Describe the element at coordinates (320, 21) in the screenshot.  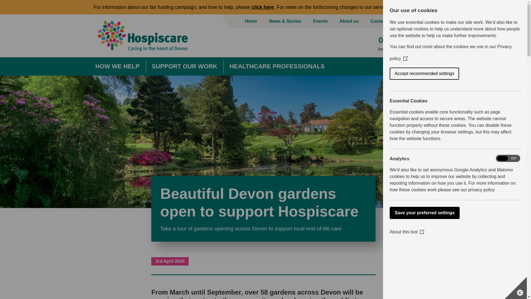
I see `Events` at that location.